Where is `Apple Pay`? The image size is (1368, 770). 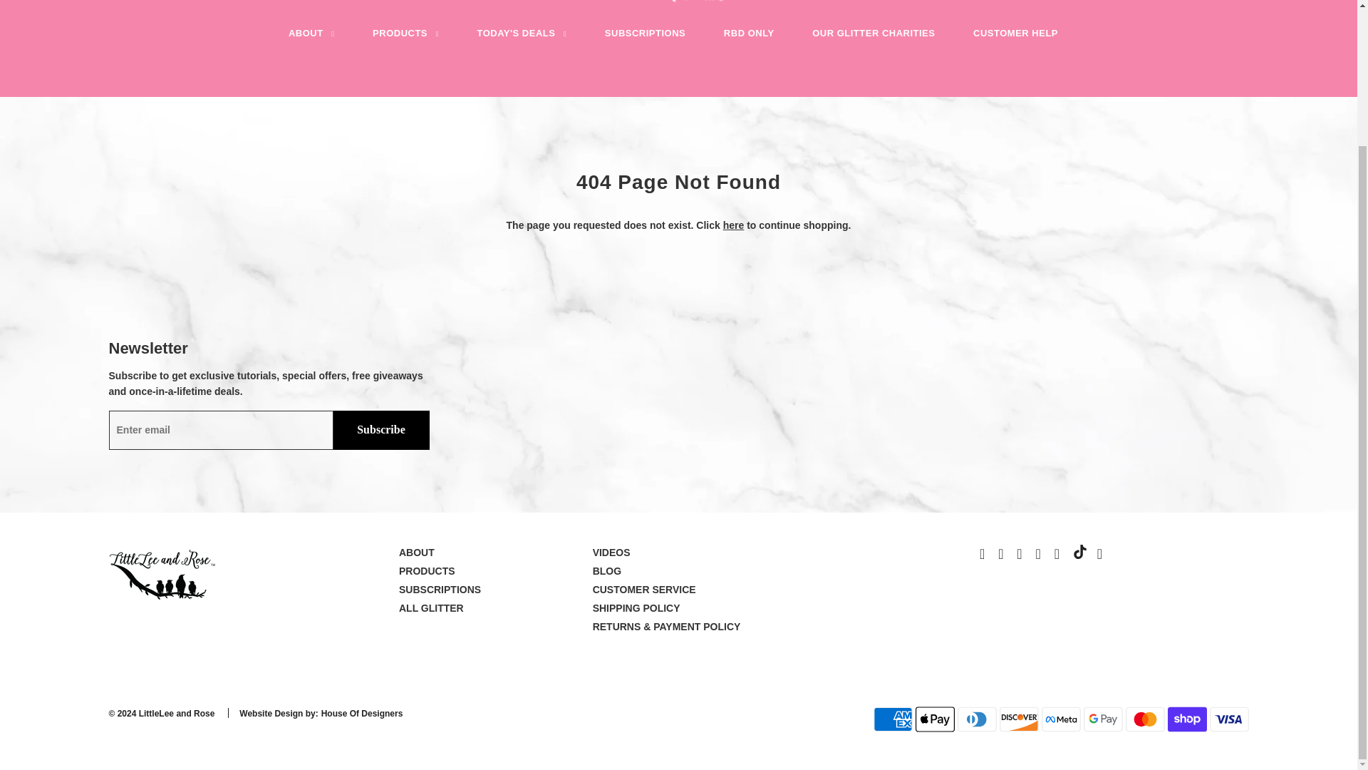 Apple Pay is located at coordinates (935, 719).